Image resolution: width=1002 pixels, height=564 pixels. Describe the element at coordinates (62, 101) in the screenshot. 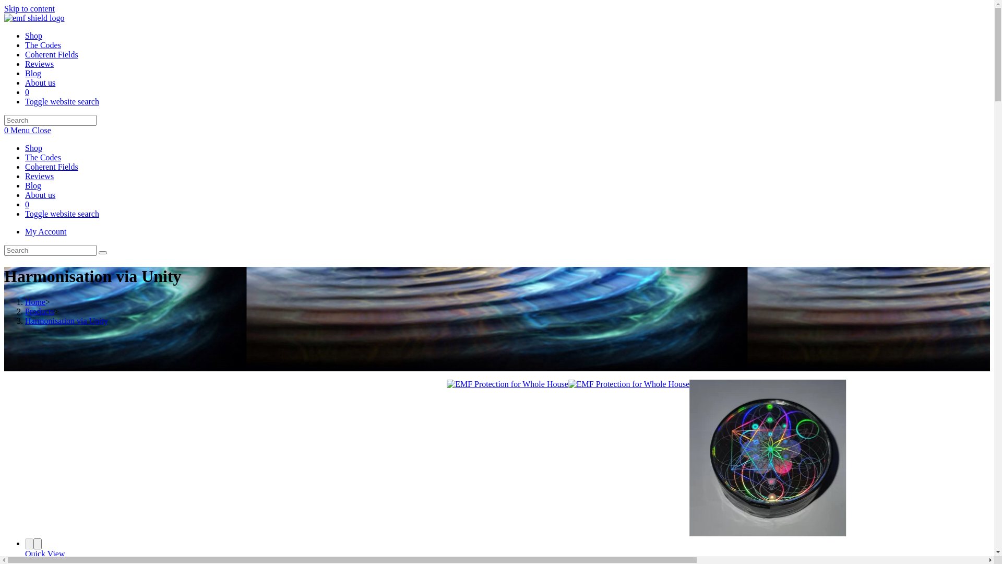

I see `Toggle website search` at that location.